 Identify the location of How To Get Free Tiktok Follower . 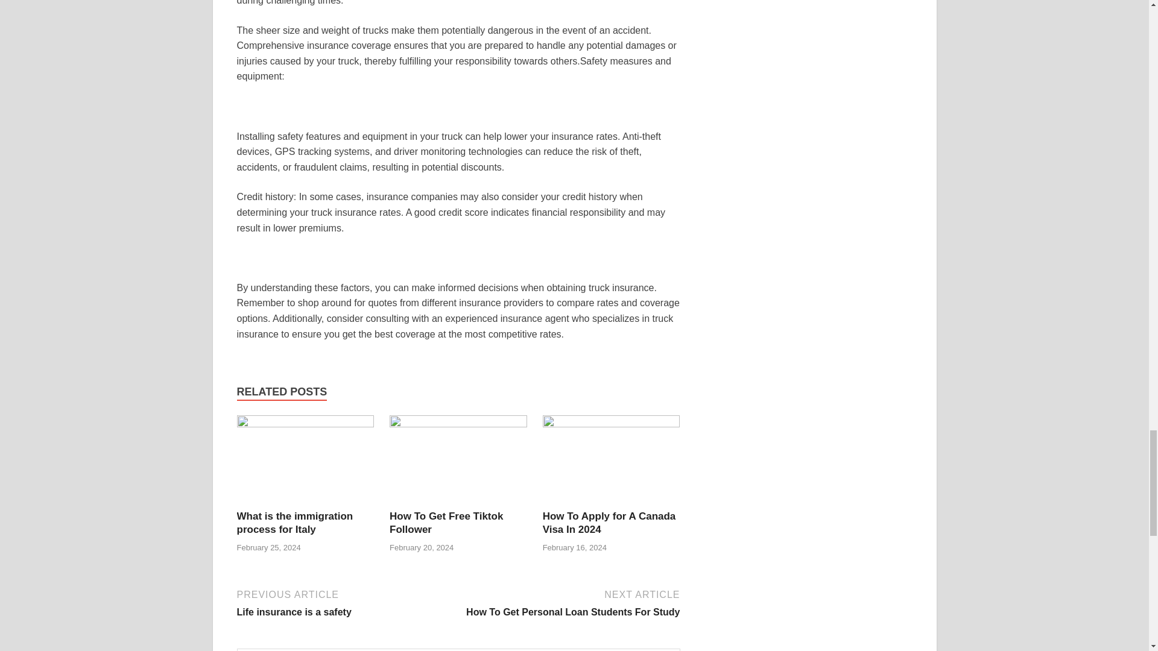
(446, 522).